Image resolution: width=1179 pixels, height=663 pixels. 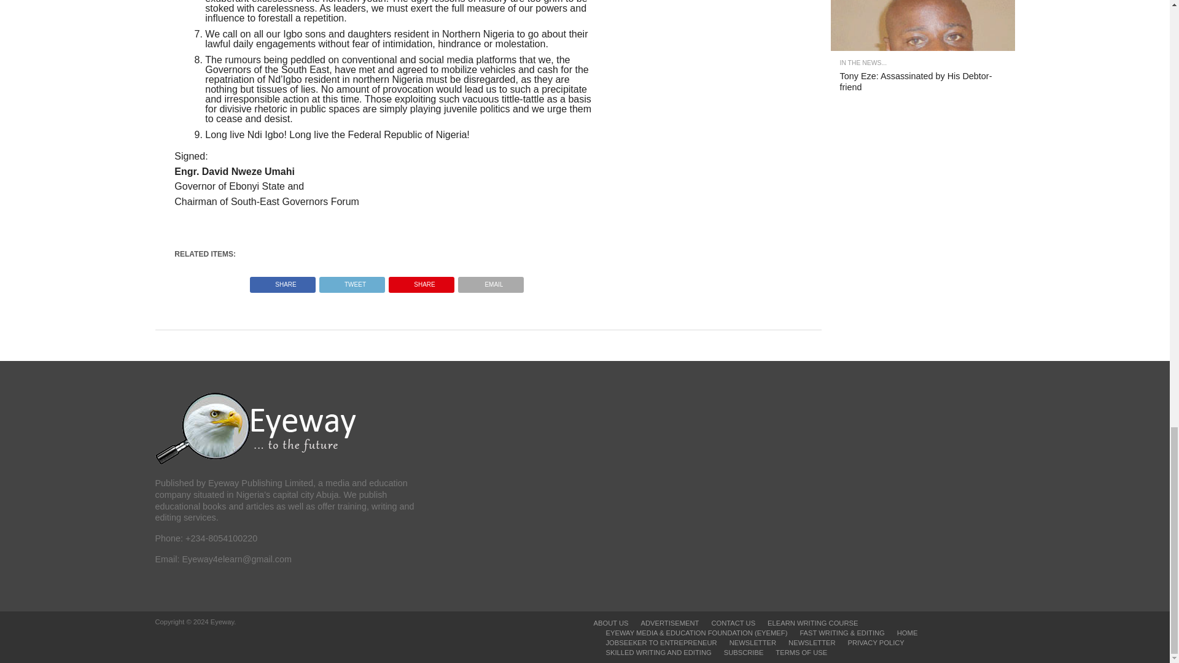 What do you see at coordinates (351, 281) in the screenshot?
I see `Tweet This Post` at bounding box center [351, 281].